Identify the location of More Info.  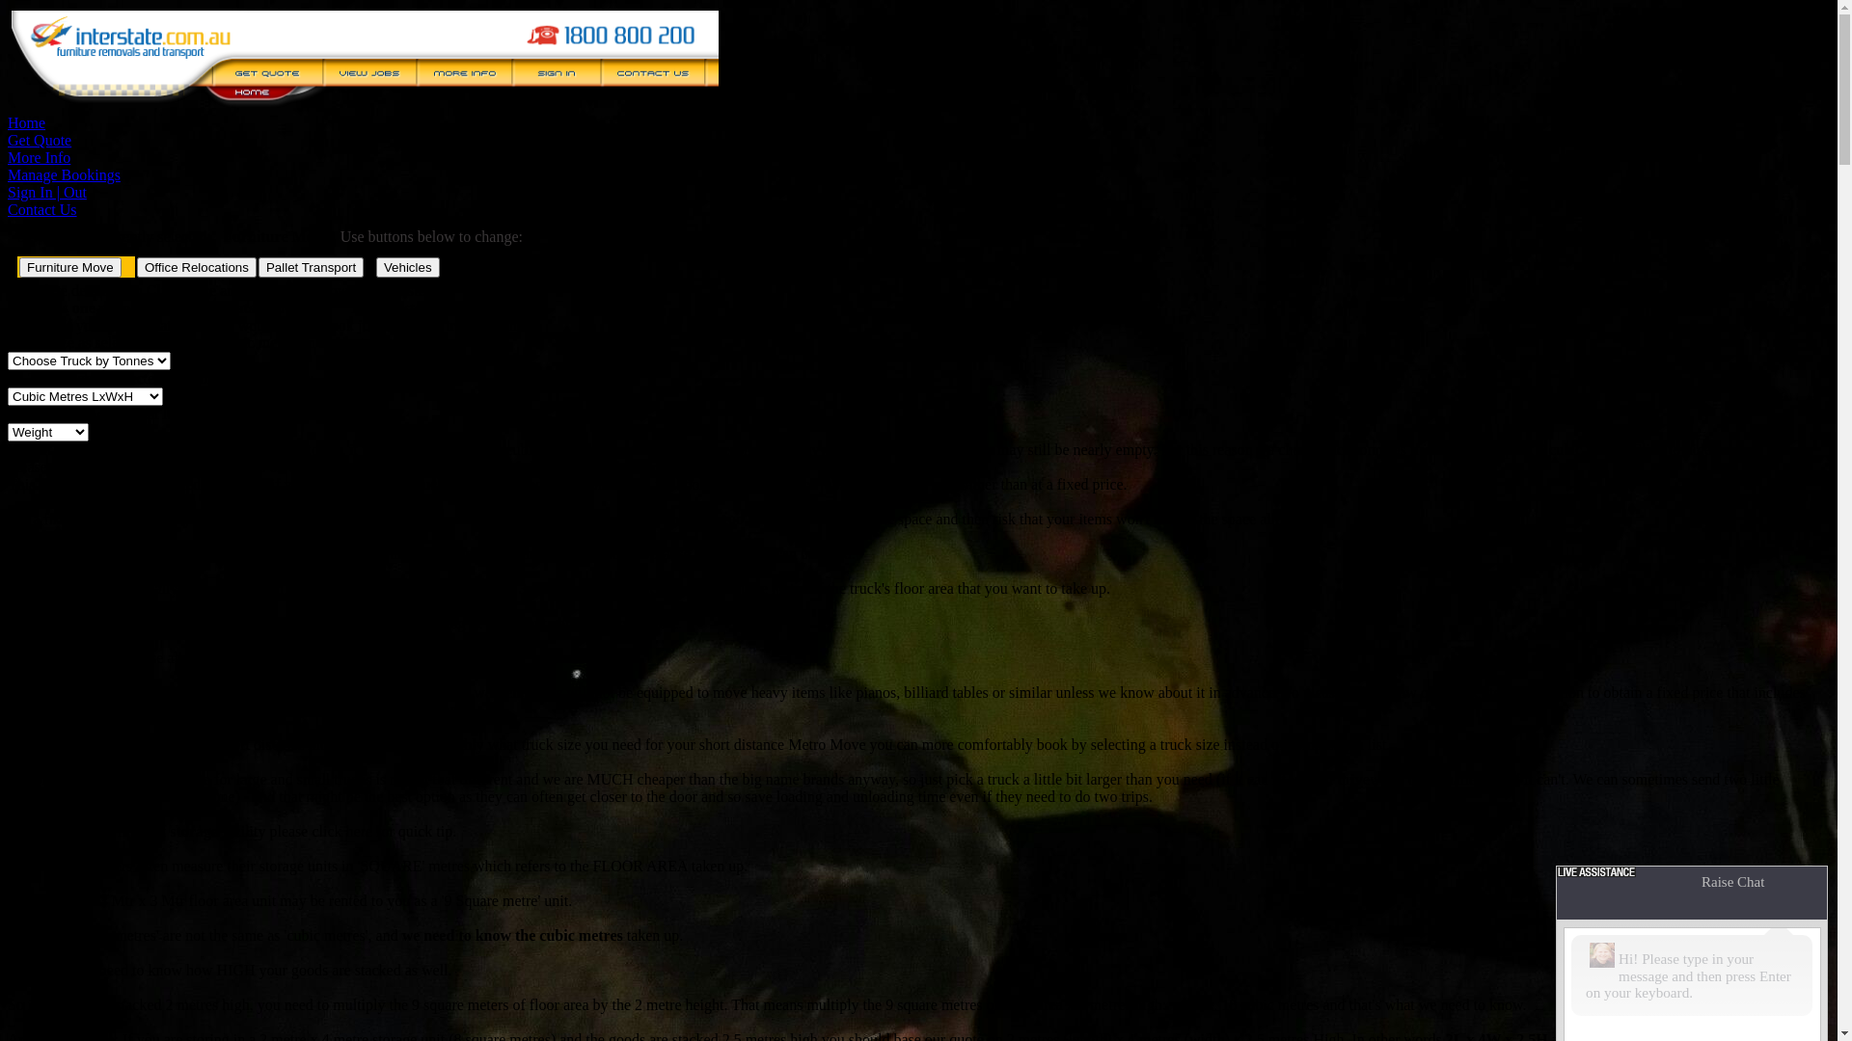
(39, 158).